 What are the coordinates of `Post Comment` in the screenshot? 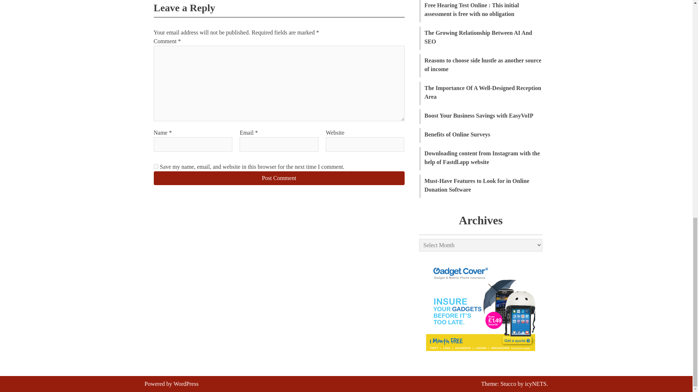 It's located at (278, 178).